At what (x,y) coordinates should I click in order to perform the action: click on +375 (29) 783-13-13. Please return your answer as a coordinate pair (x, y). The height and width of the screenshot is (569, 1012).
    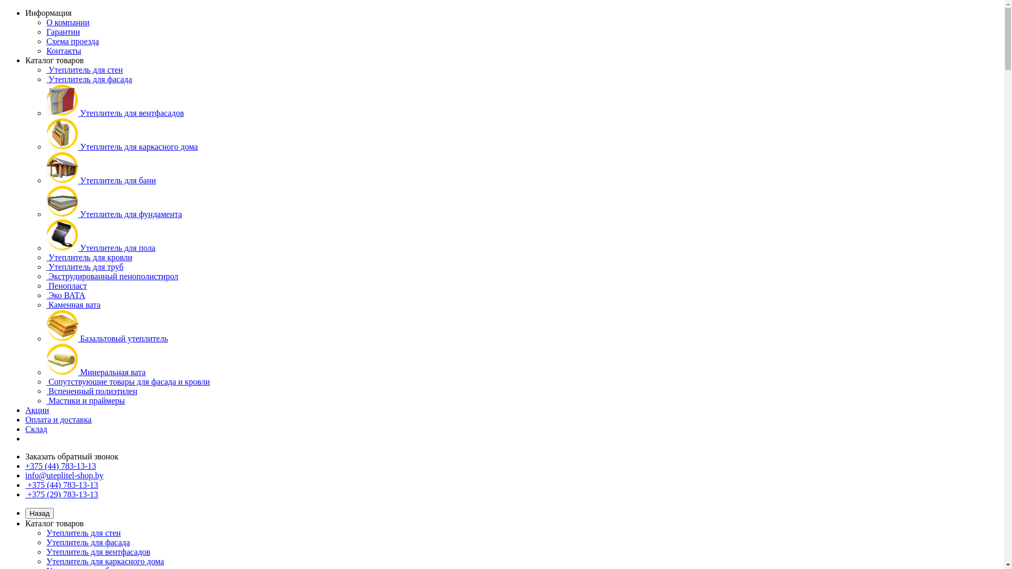
    Looking at the image, I should click on (62, 494).